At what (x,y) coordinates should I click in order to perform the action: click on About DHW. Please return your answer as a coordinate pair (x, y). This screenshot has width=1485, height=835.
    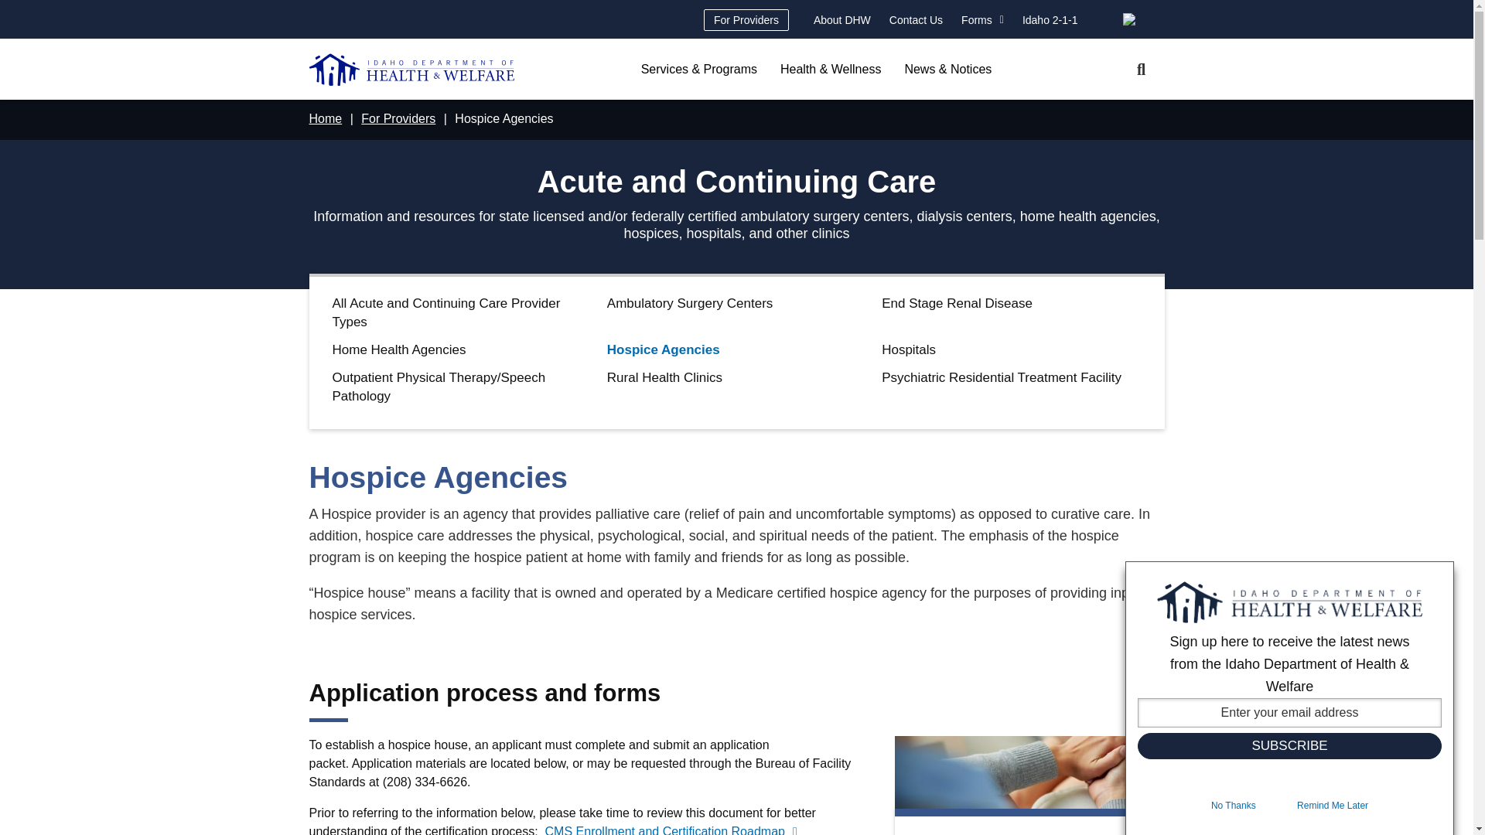
    Looking at the image, I should click on (842, 19).